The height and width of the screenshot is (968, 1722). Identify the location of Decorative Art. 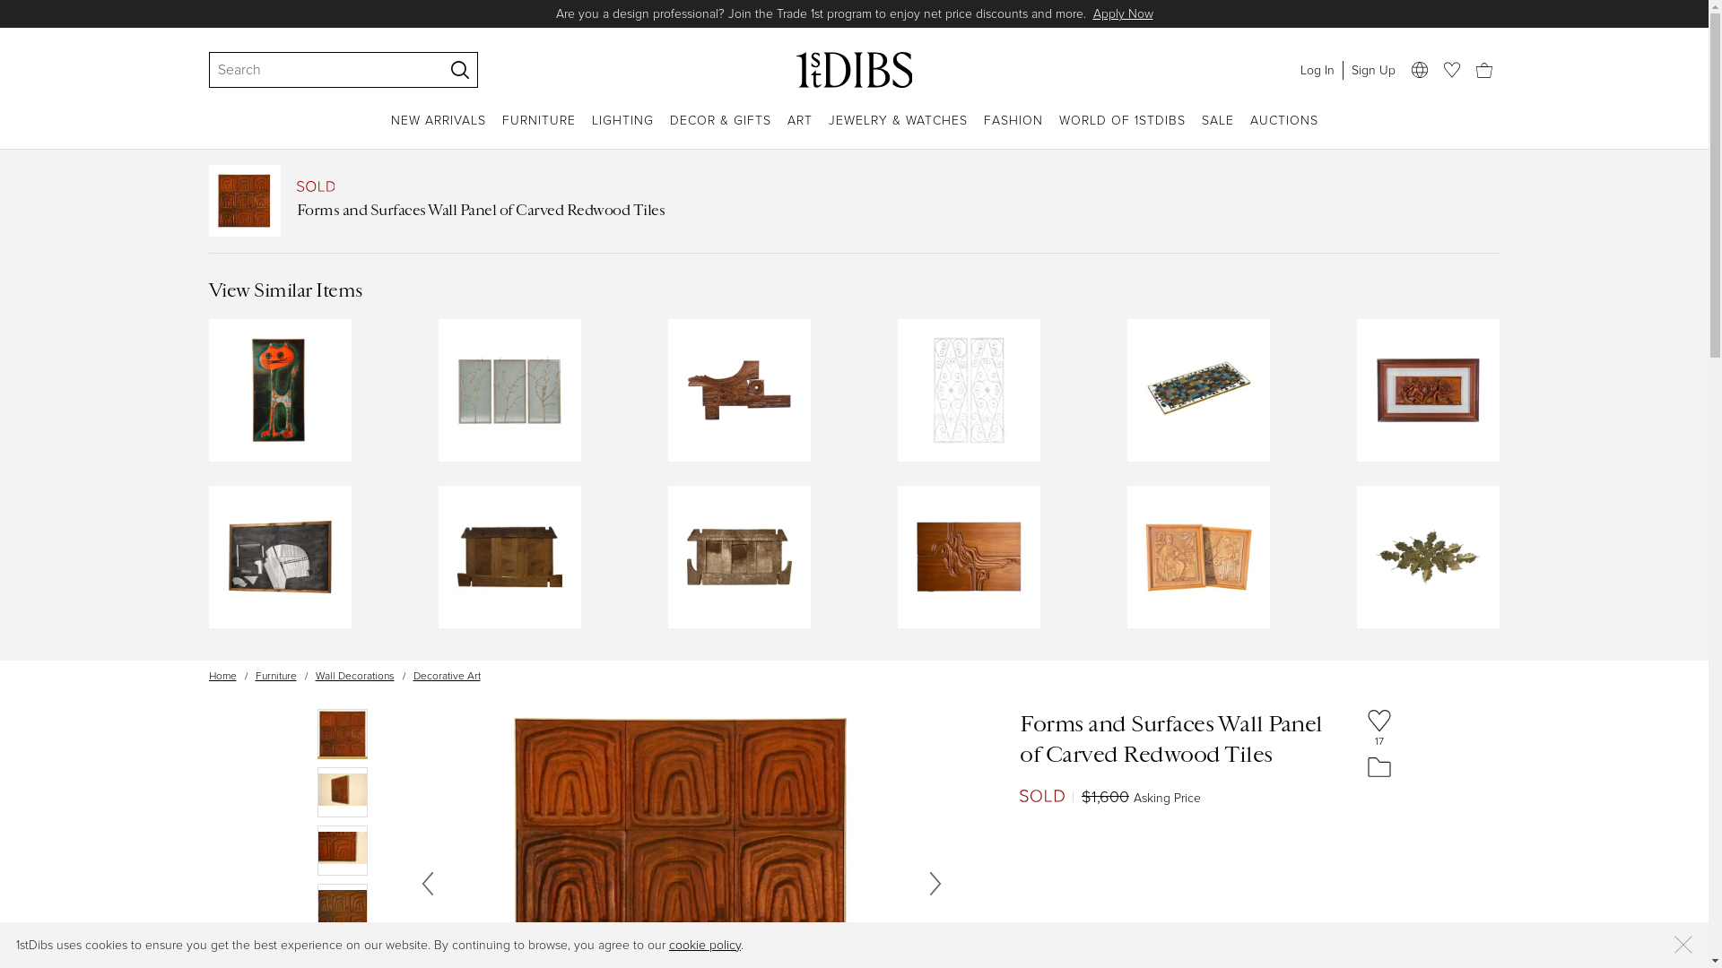
(447, 676).